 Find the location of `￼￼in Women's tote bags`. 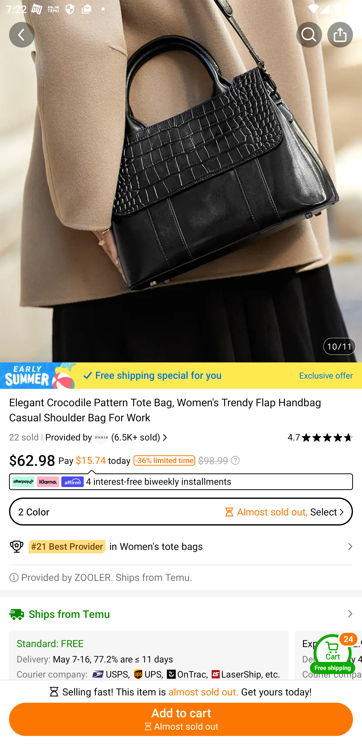

￼￼in Women's tote bags is located at coordinates (181, 546).